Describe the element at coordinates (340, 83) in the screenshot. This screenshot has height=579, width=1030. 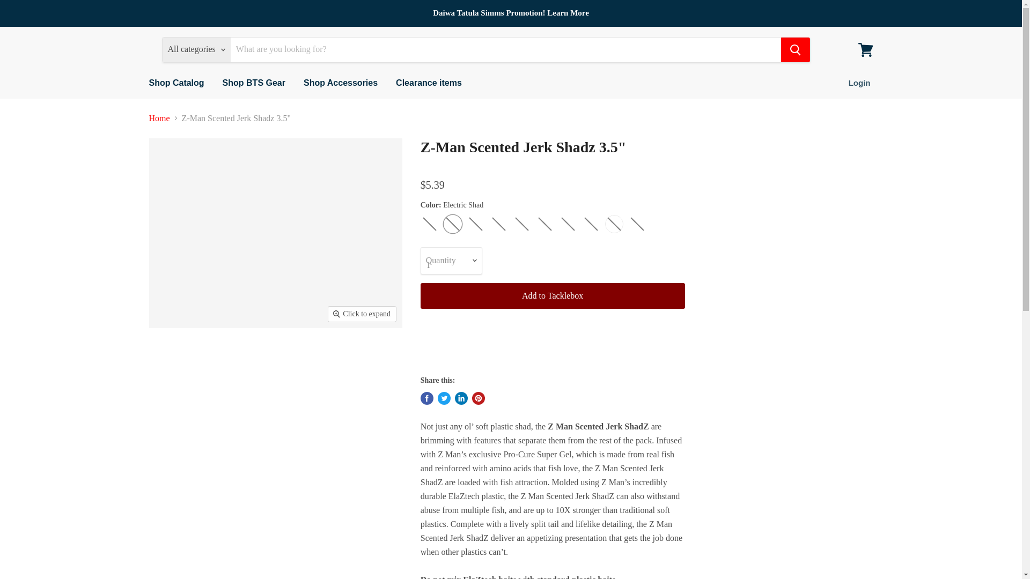
I see `Shop Accessories` at that location.